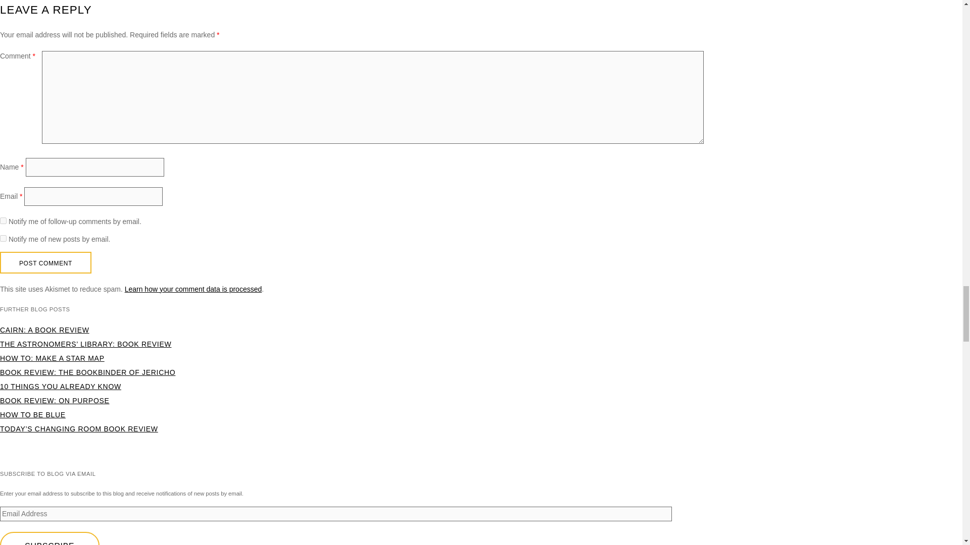 This screenshot has height=545, width=970. What do you see at coordinates (3, 220) in the screenshot?
I see `subscribe` at bounding box center [3, 220].